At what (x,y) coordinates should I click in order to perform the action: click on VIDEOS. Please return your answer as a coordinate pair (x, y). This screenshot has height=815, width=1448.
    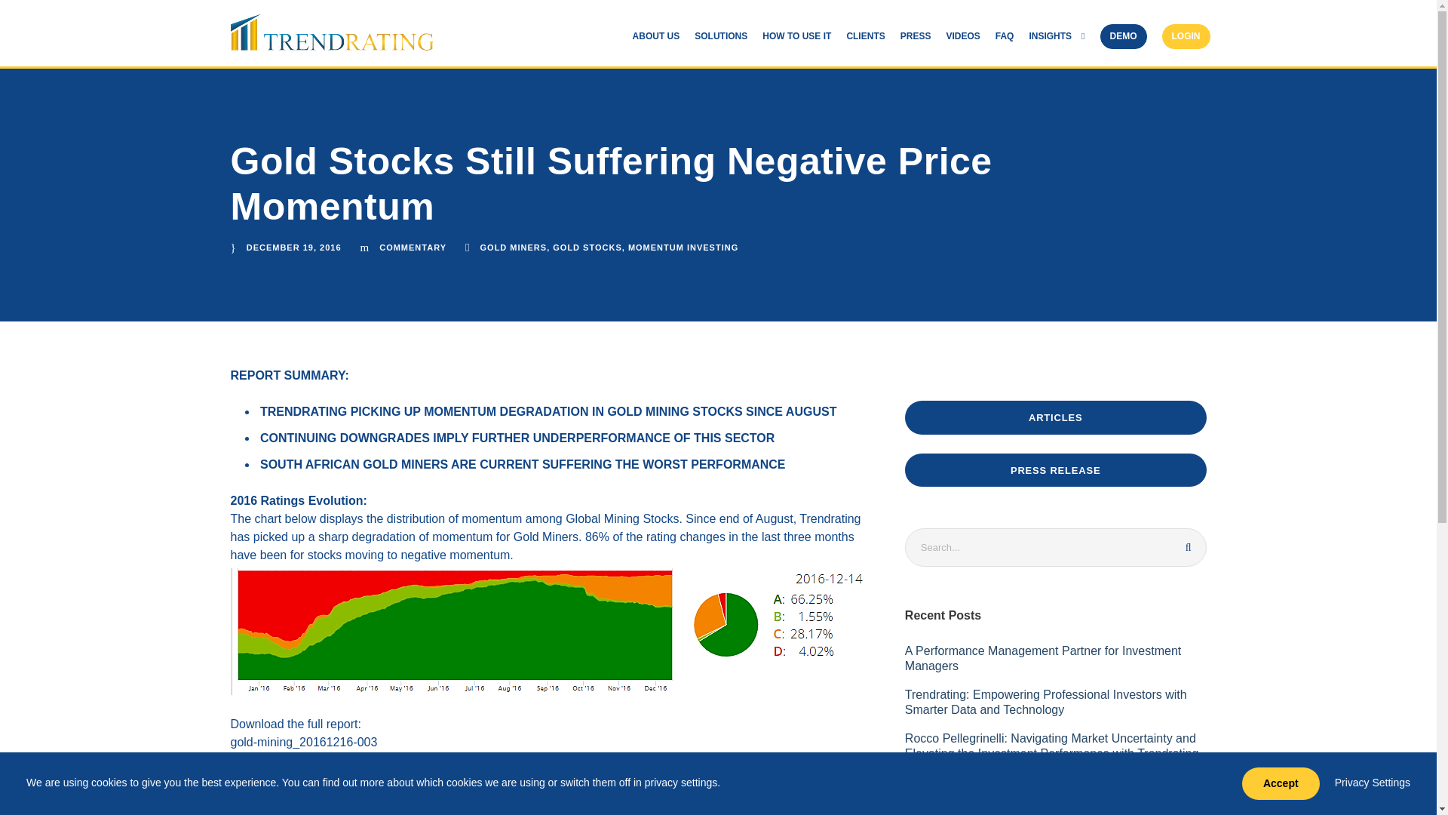
    Looking at the image, I should click on (962, 41).